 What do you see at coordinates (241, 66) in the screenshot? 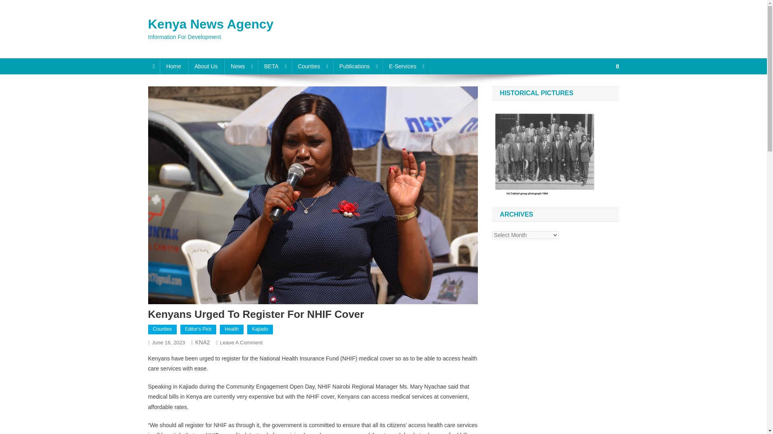
I see `News` at bounding box center [241, 66].